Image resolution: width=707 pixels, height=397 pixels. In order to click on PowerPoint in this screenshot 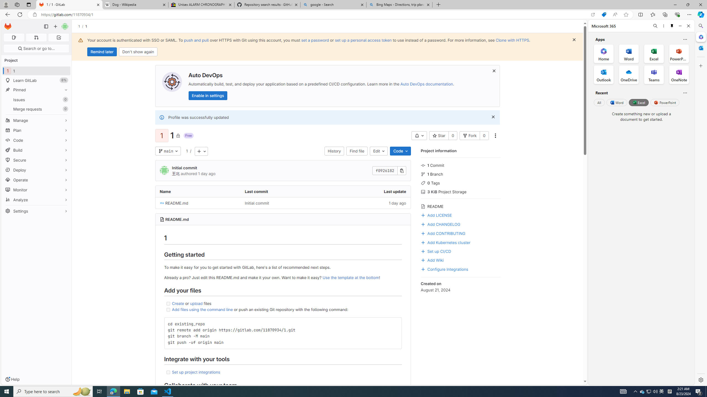, I will do `click(665, 102)`.